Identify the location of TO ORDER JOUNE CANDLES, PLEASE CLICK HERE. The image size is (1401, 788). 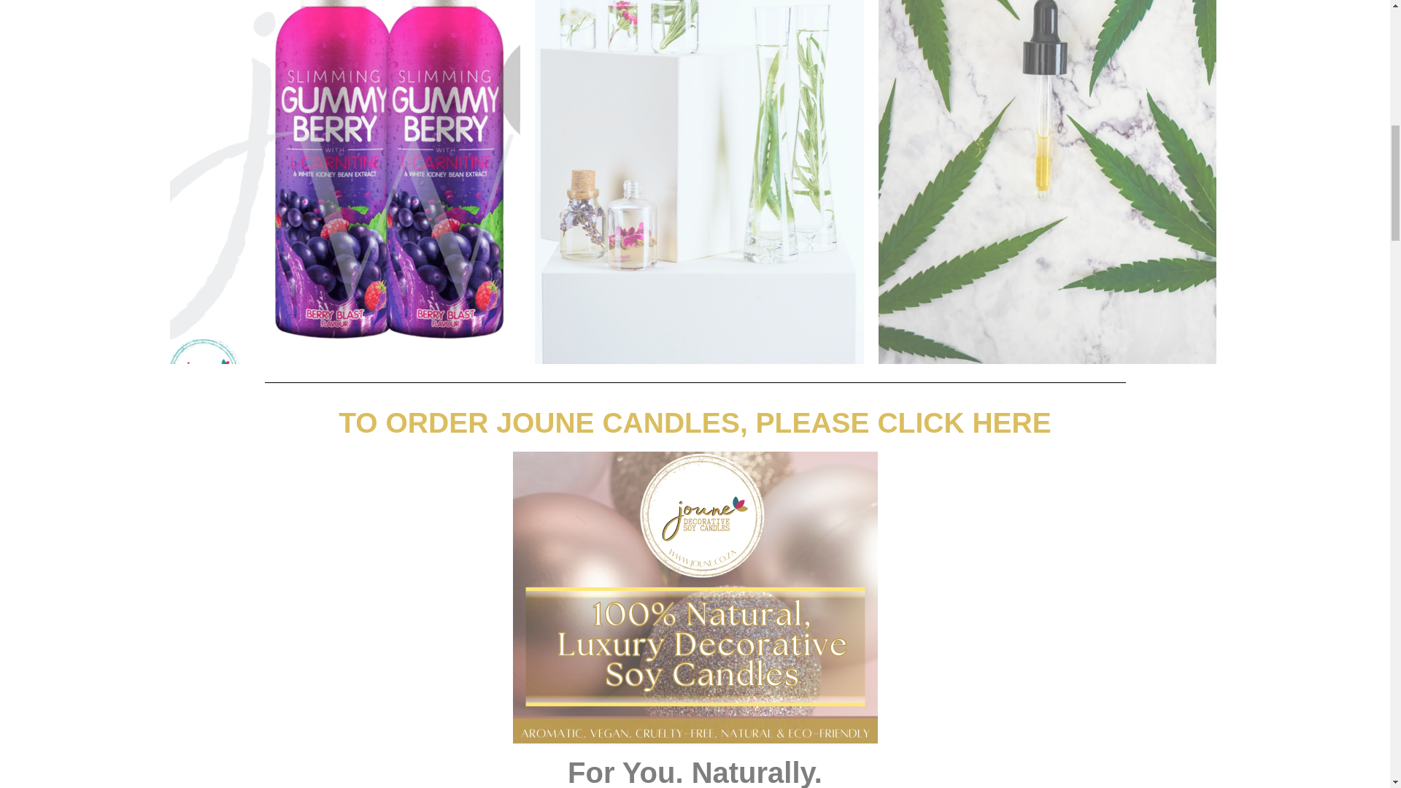
(695, 422).